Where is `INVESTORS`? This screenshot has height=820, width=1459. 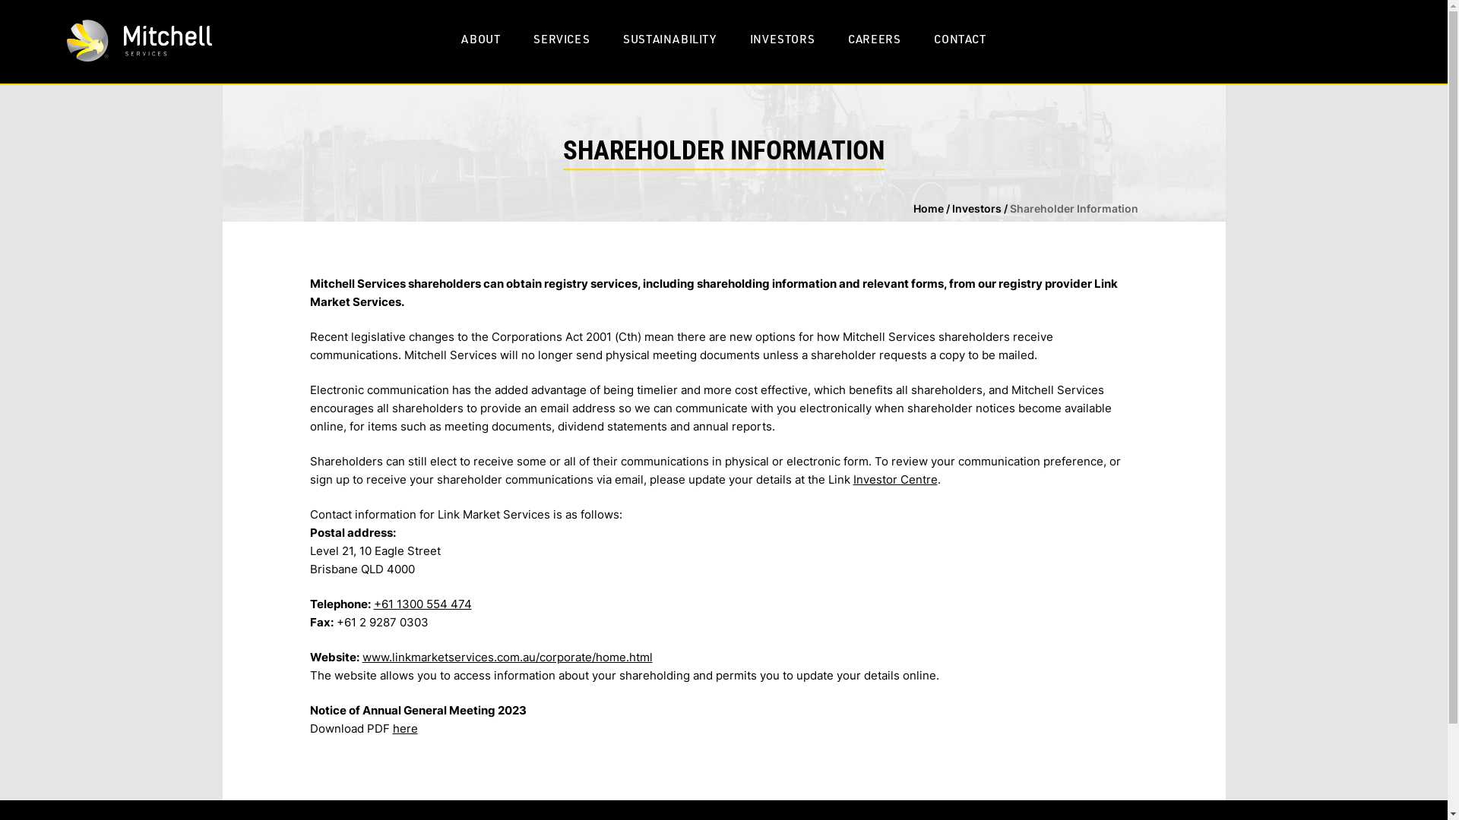
INVESTORS is located at coordinates (783, 39).